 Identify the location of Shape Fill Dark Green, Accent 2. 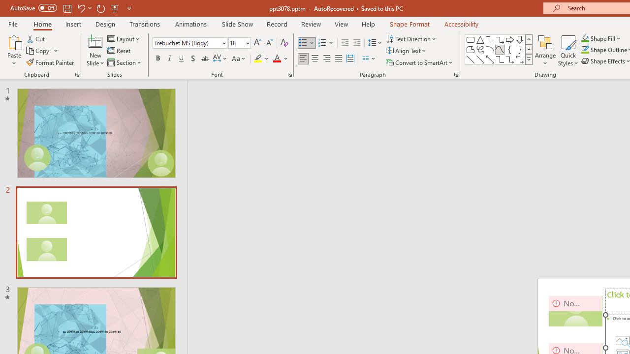
(585, 38).